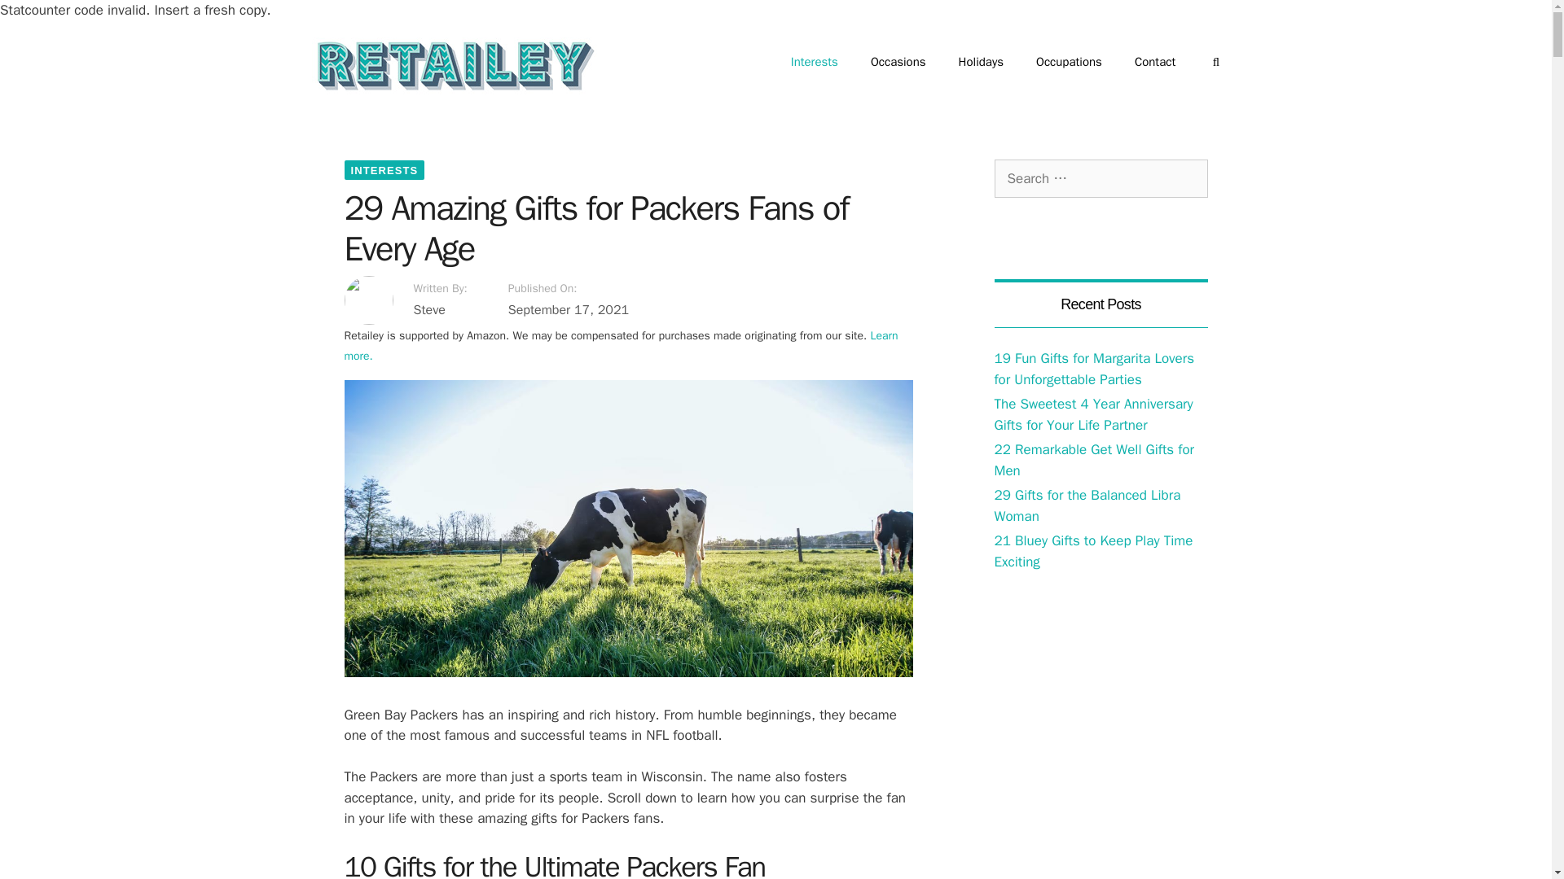  I want to click on INTERESTS, so click(384, 170).